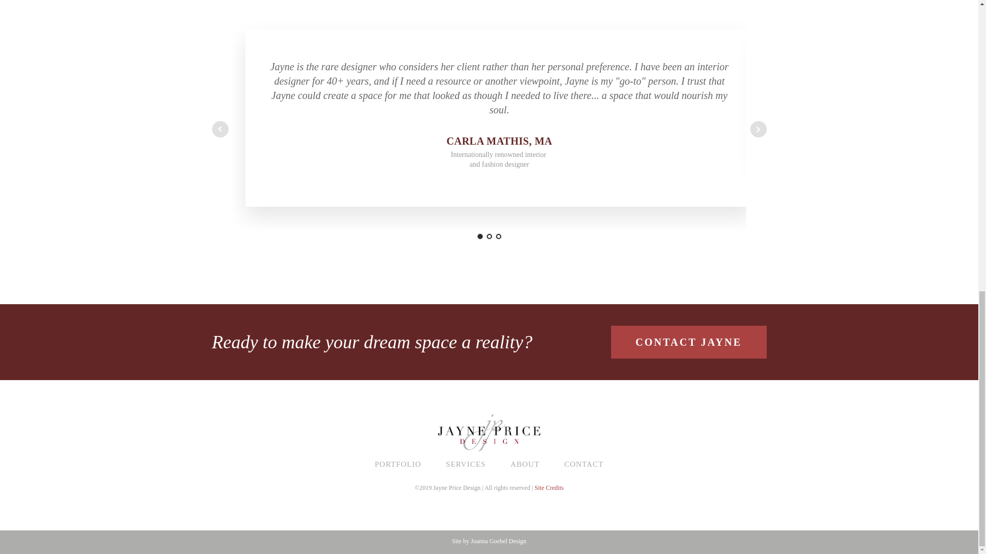 Image resolution: width=986 pixels, height=554 pixels. I want to click on PORTFOLIO, so click(398, 464).